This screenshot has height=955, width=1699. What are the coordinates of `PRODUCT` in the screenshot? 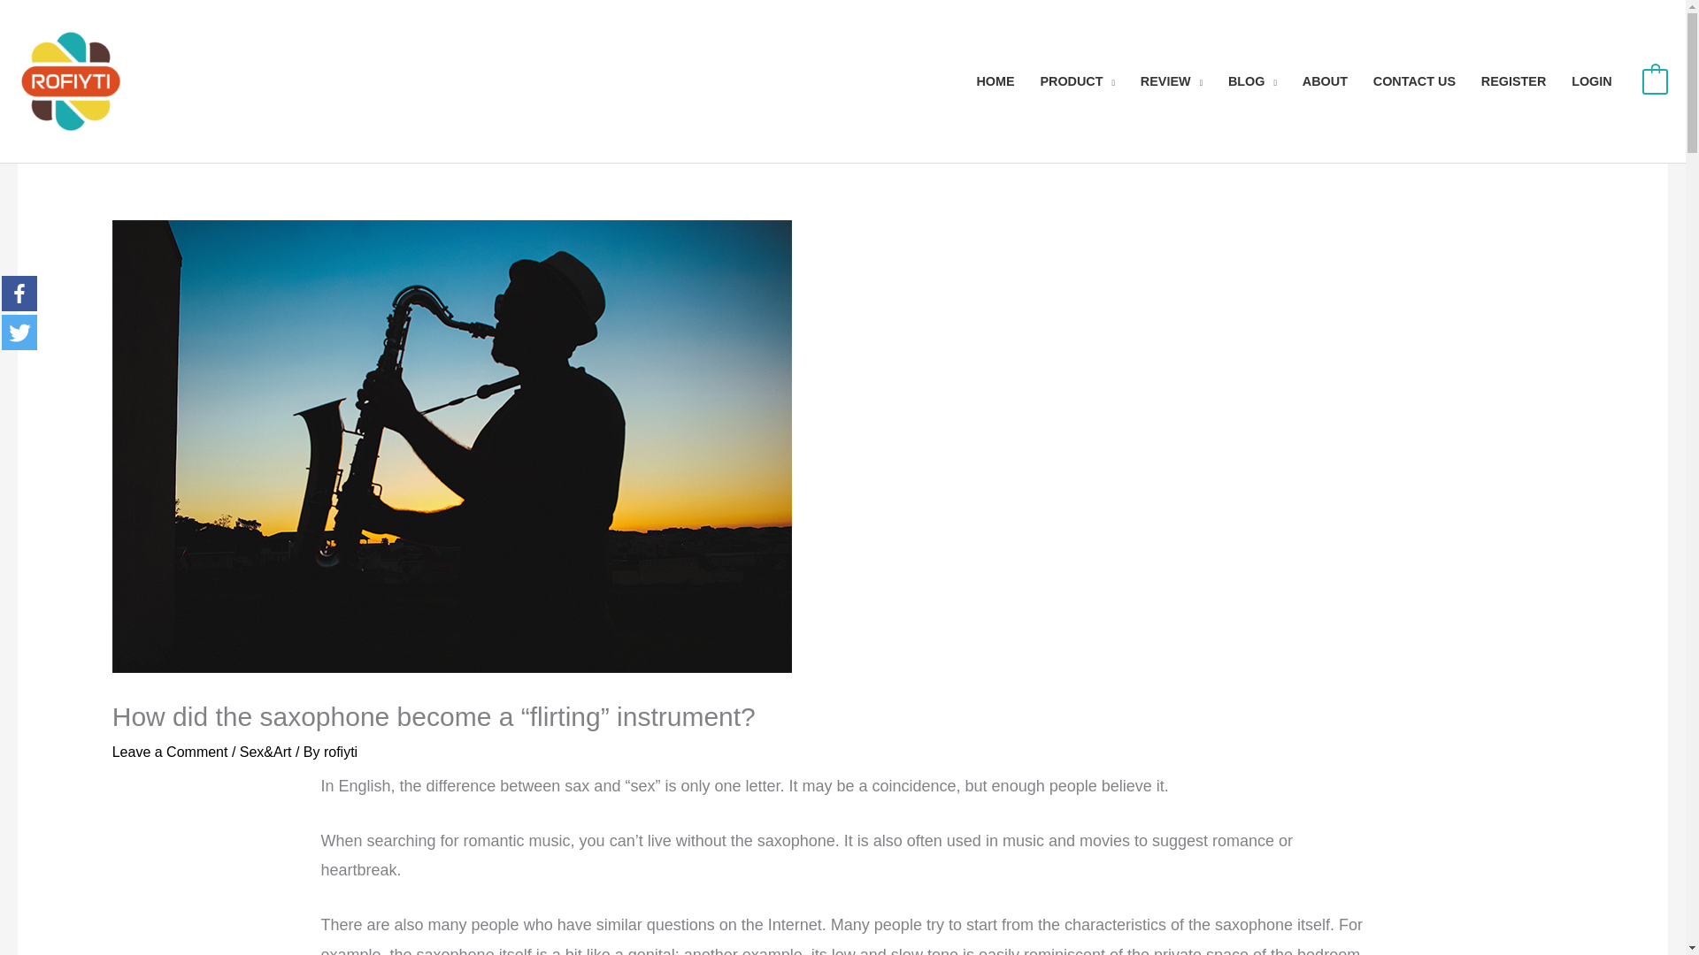 It's located at (1078, 81).